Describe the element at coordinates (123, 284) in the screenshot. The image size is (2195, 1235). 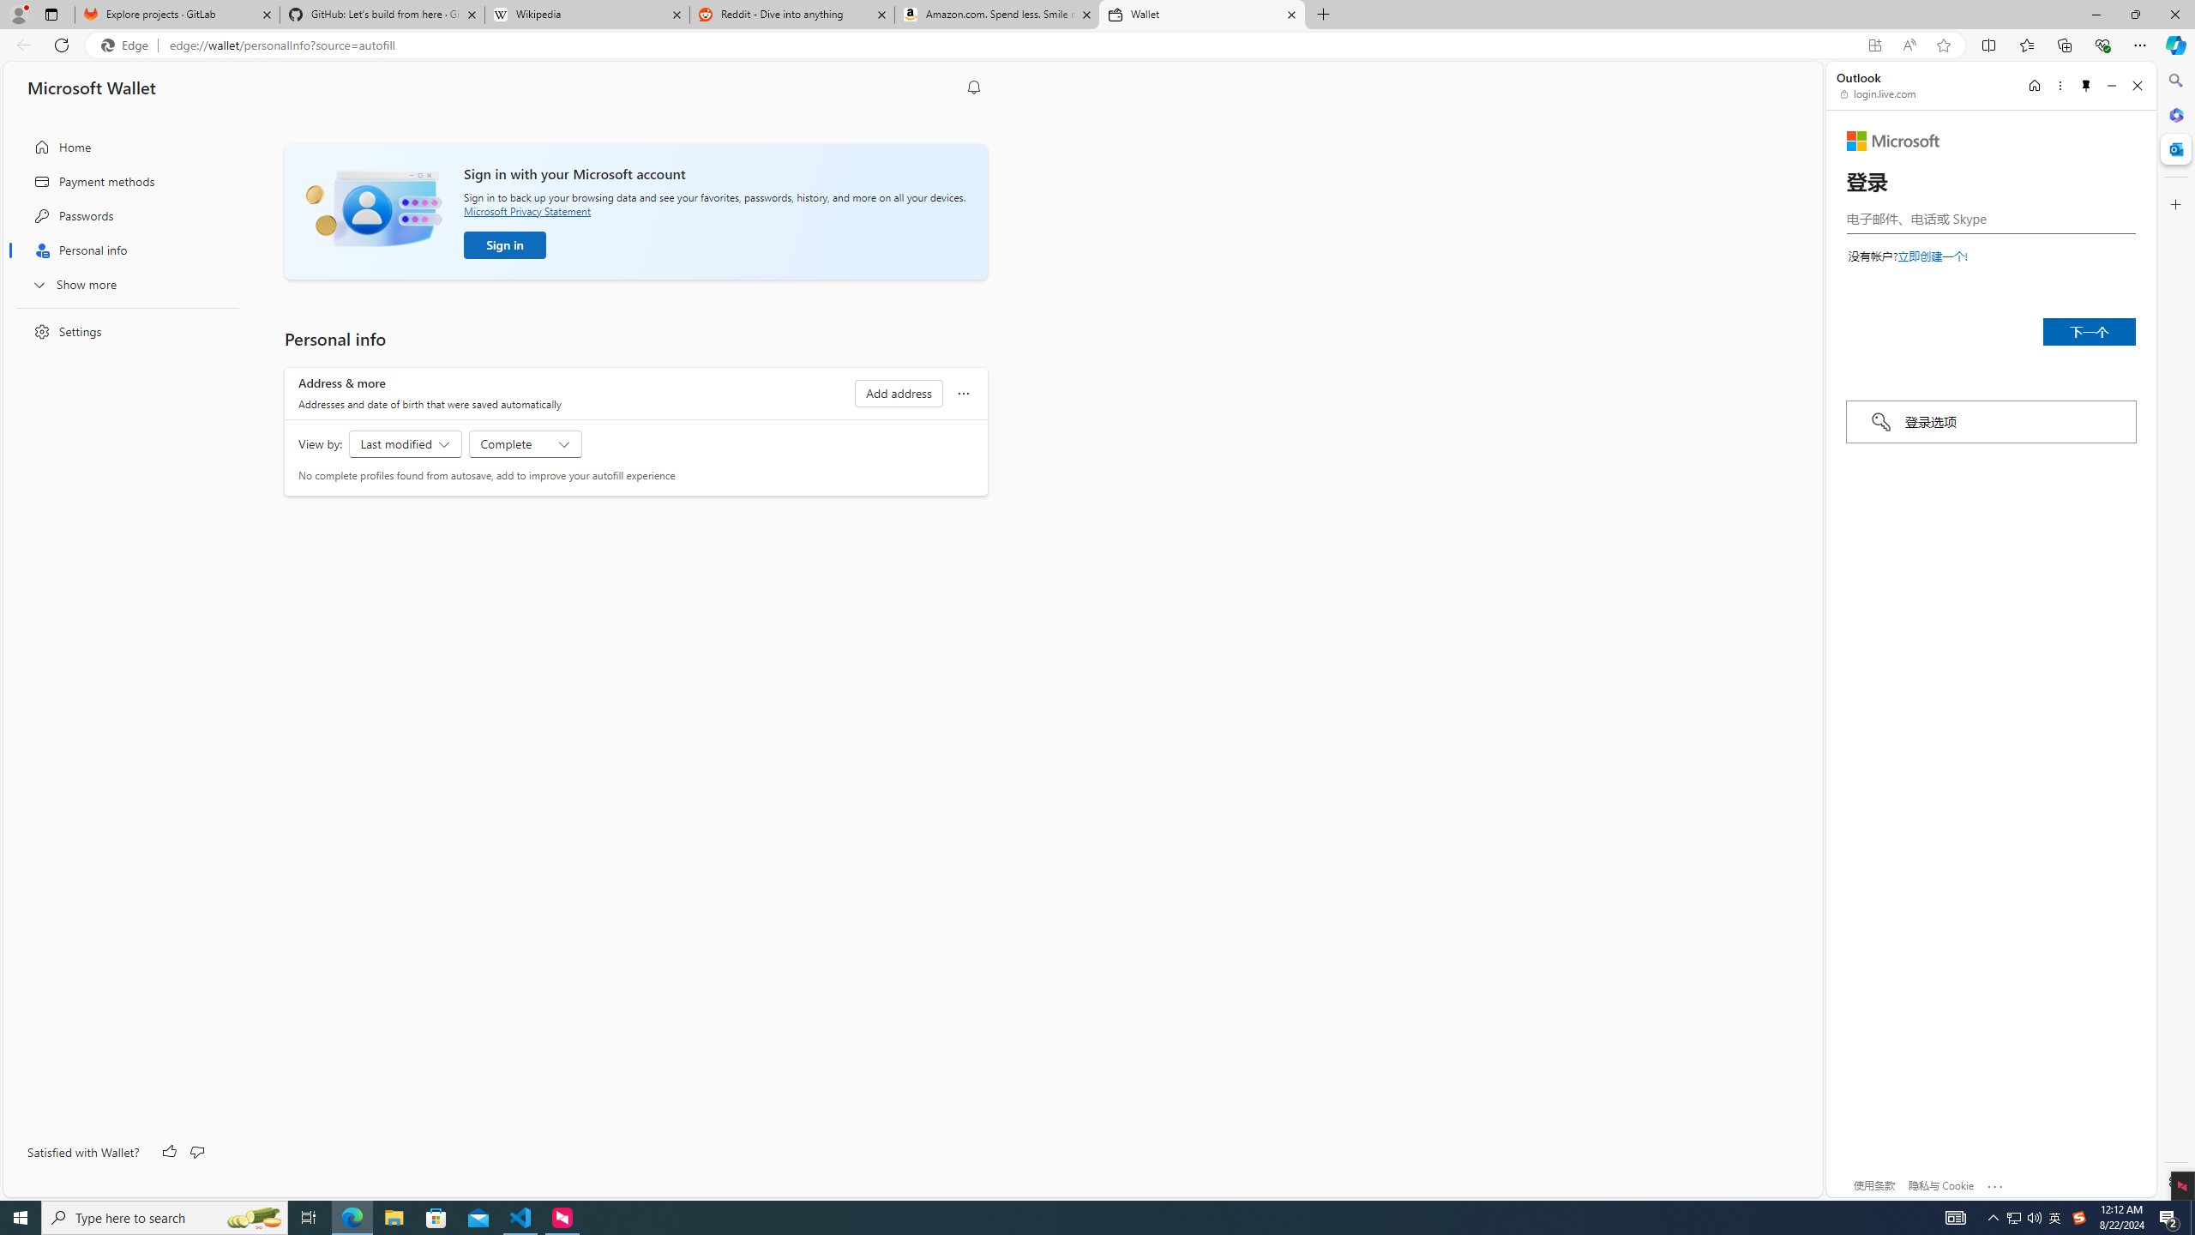
I see `Show more` at that location.